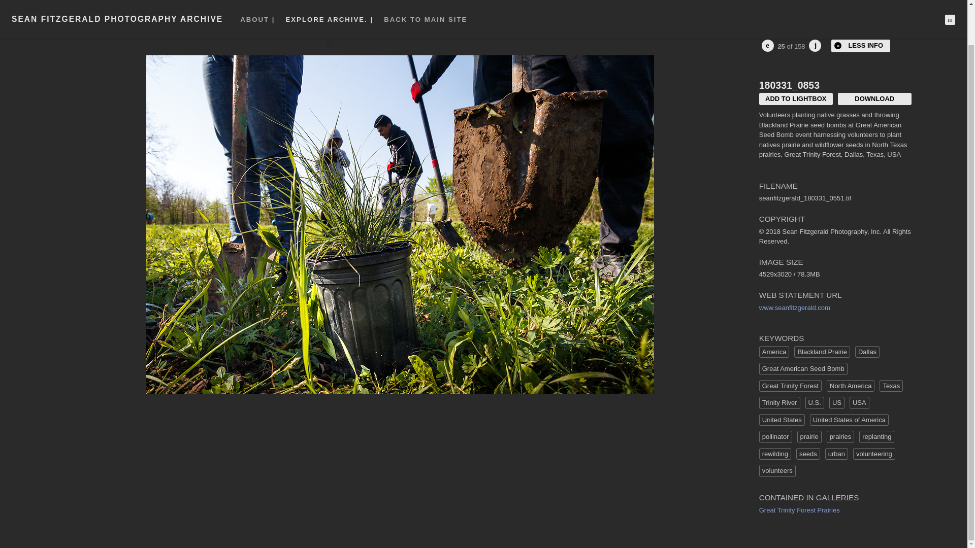 The image size is (975, 548). Describe the element at coordinates (874, 454) in the screenshot. I see `volunteering` at that location.